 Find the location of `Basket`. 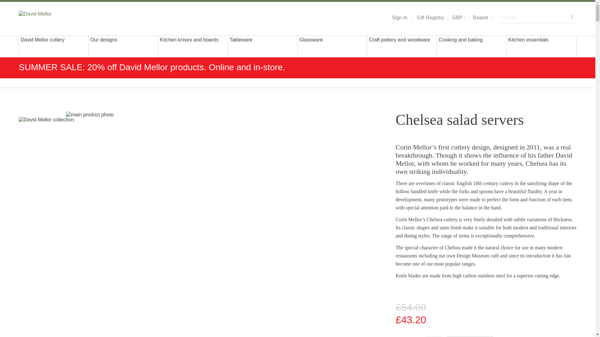

Basket is located at coordinates (480, 18).